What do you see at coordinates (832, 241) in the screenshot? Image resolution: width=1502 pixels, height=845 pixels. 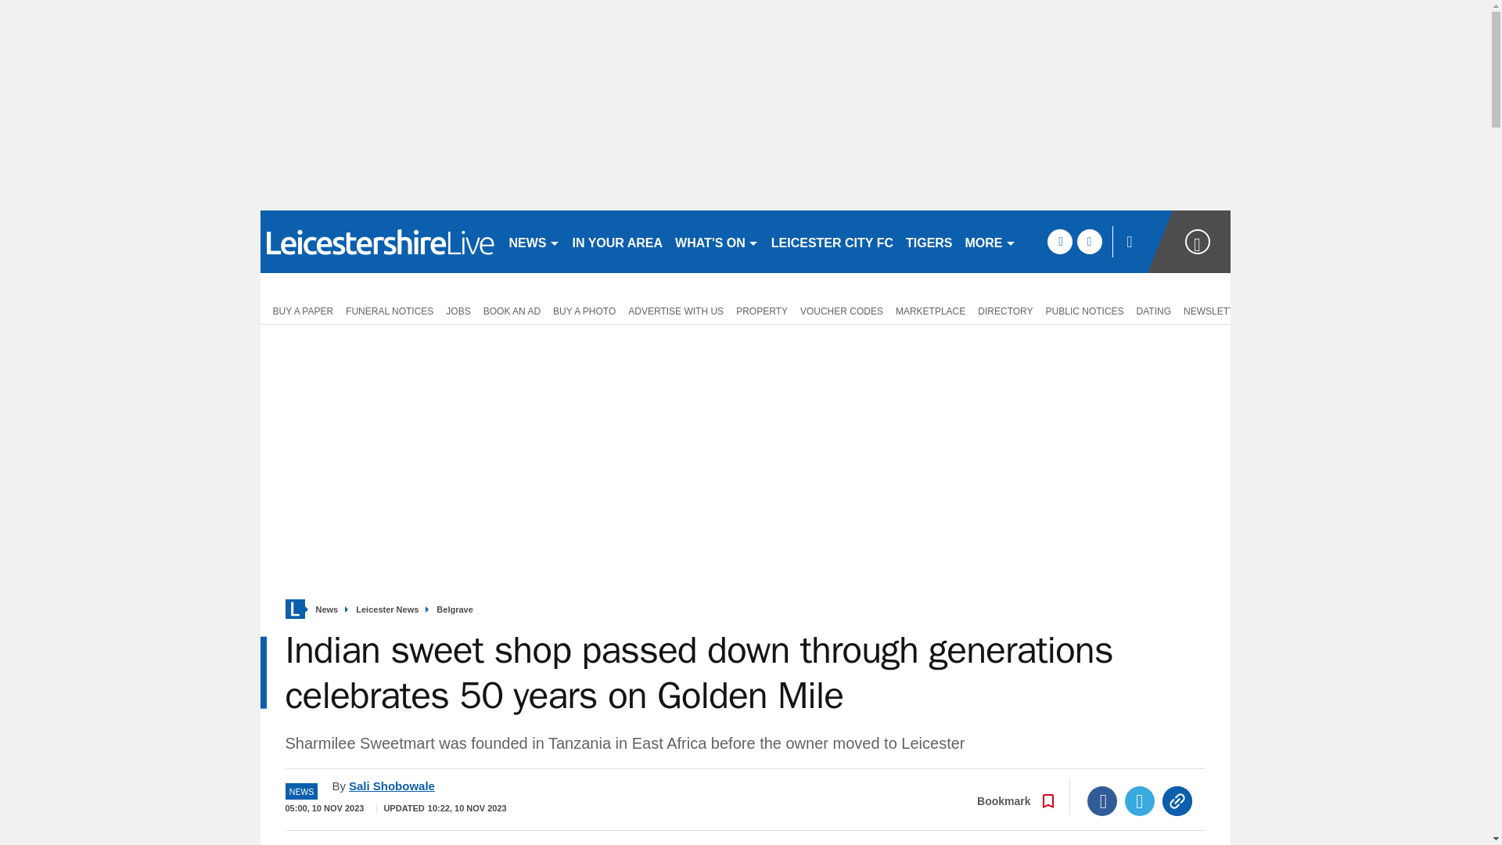 I see `LEICESTER CITY FC` at bounding box center [832, 241].